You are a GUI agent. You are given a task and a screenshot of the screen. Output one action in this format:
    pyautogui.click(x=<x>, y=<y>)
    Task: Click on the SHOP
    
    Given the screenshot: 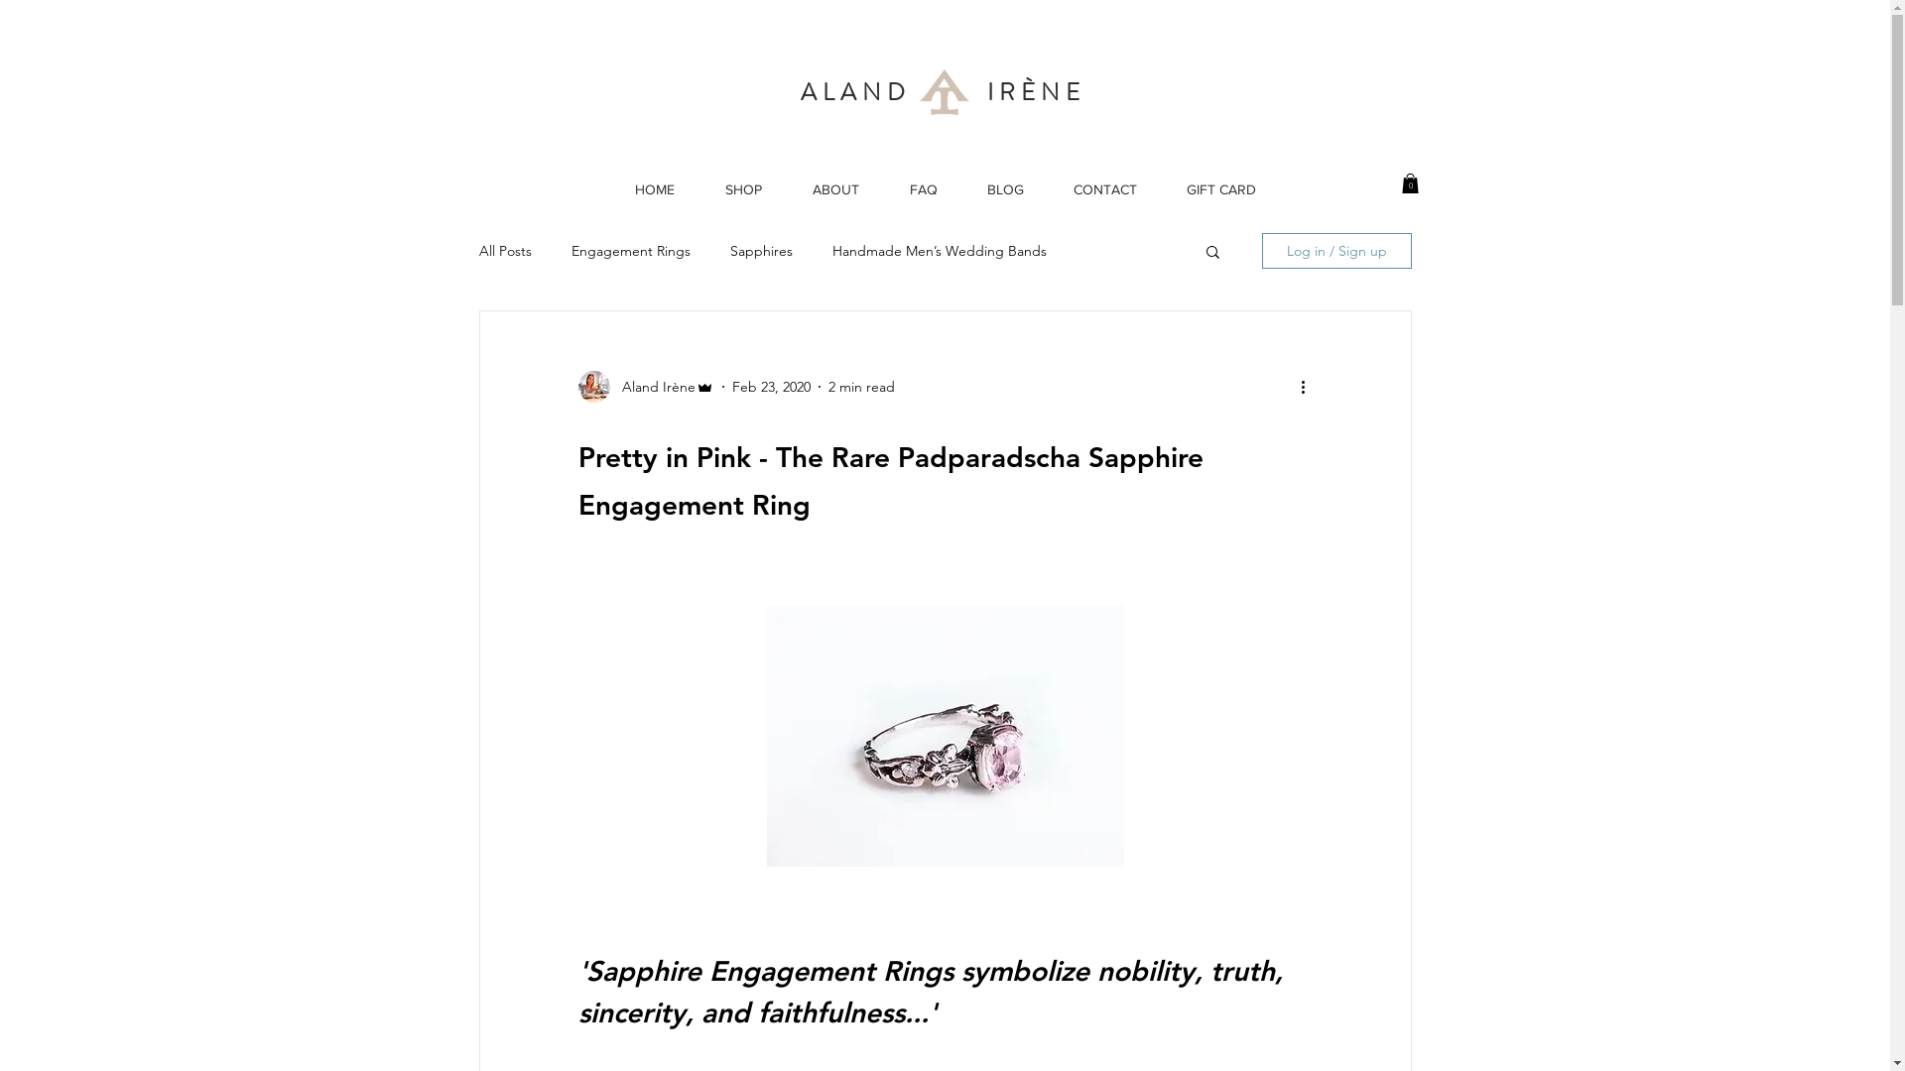 What is the action you would take?
    pyautogui.click(x=744, y=190)
    